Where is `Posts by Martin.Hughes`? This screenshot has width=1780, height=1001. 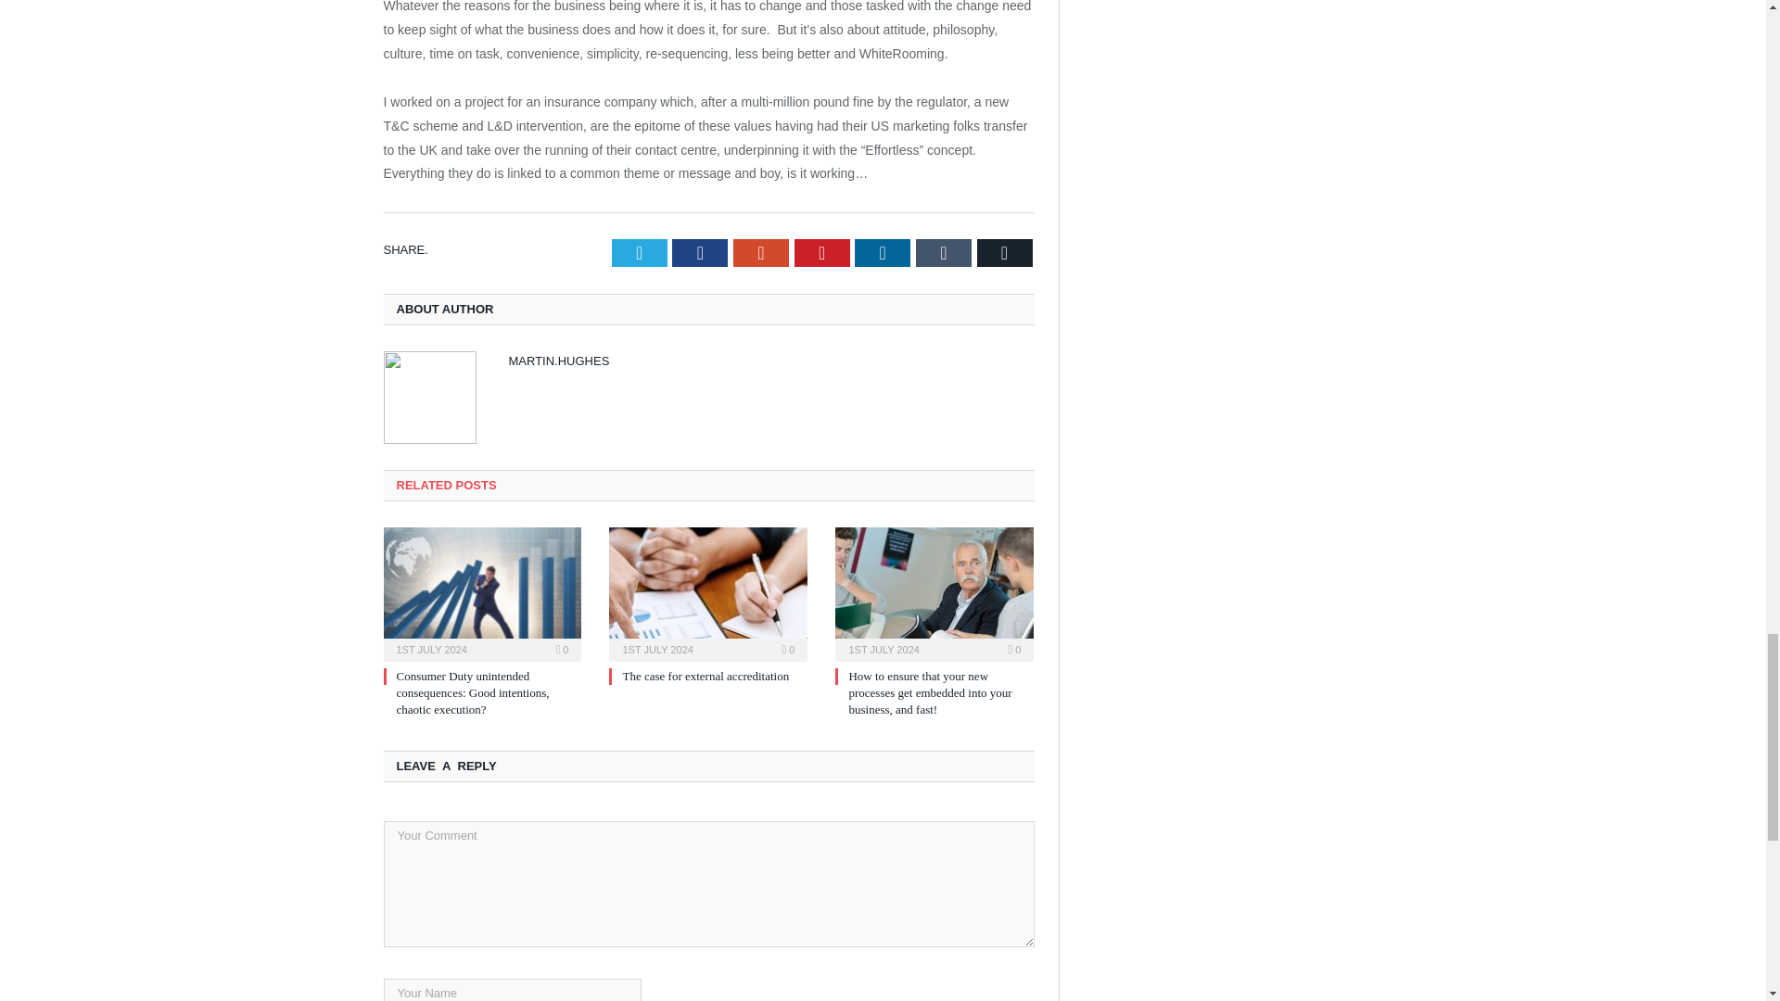
Posts by Martin.Hughes is located at coordinates (558, 361).